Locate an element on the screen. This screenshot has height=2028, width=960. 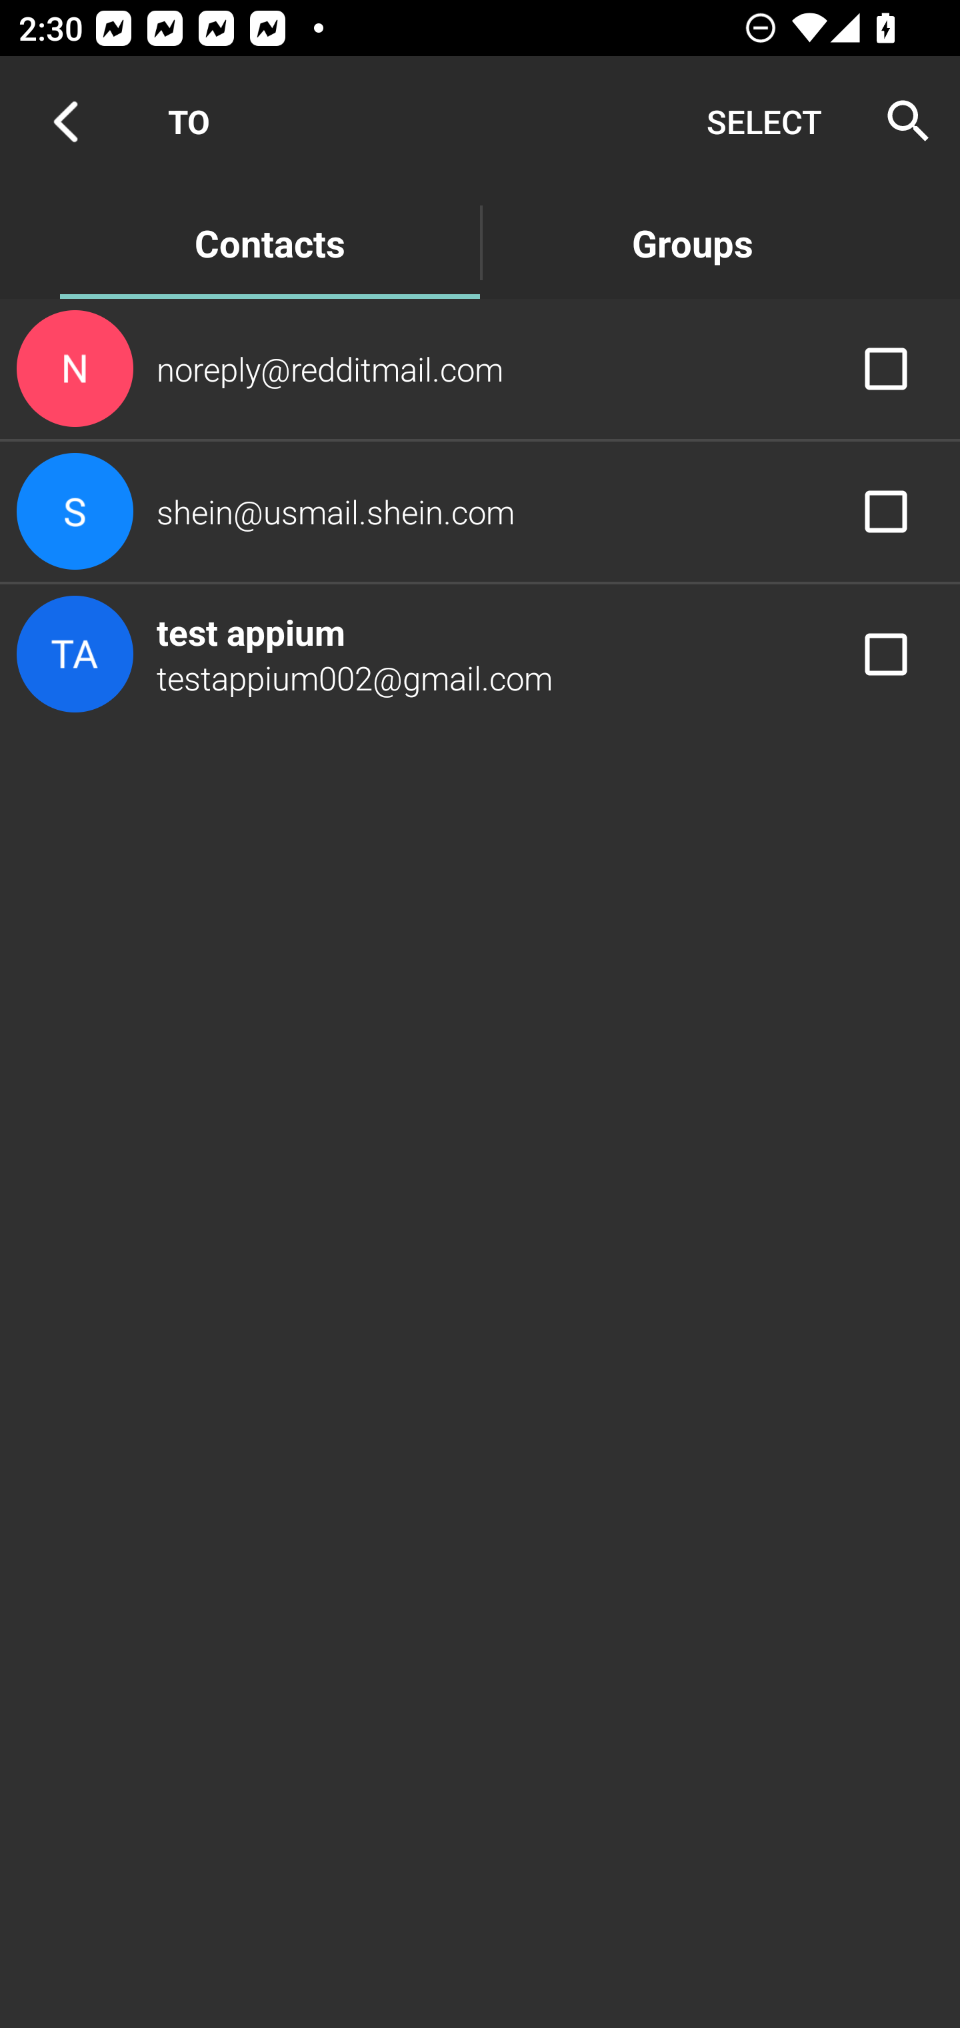
SELECT is located at coordinates (764, 121).